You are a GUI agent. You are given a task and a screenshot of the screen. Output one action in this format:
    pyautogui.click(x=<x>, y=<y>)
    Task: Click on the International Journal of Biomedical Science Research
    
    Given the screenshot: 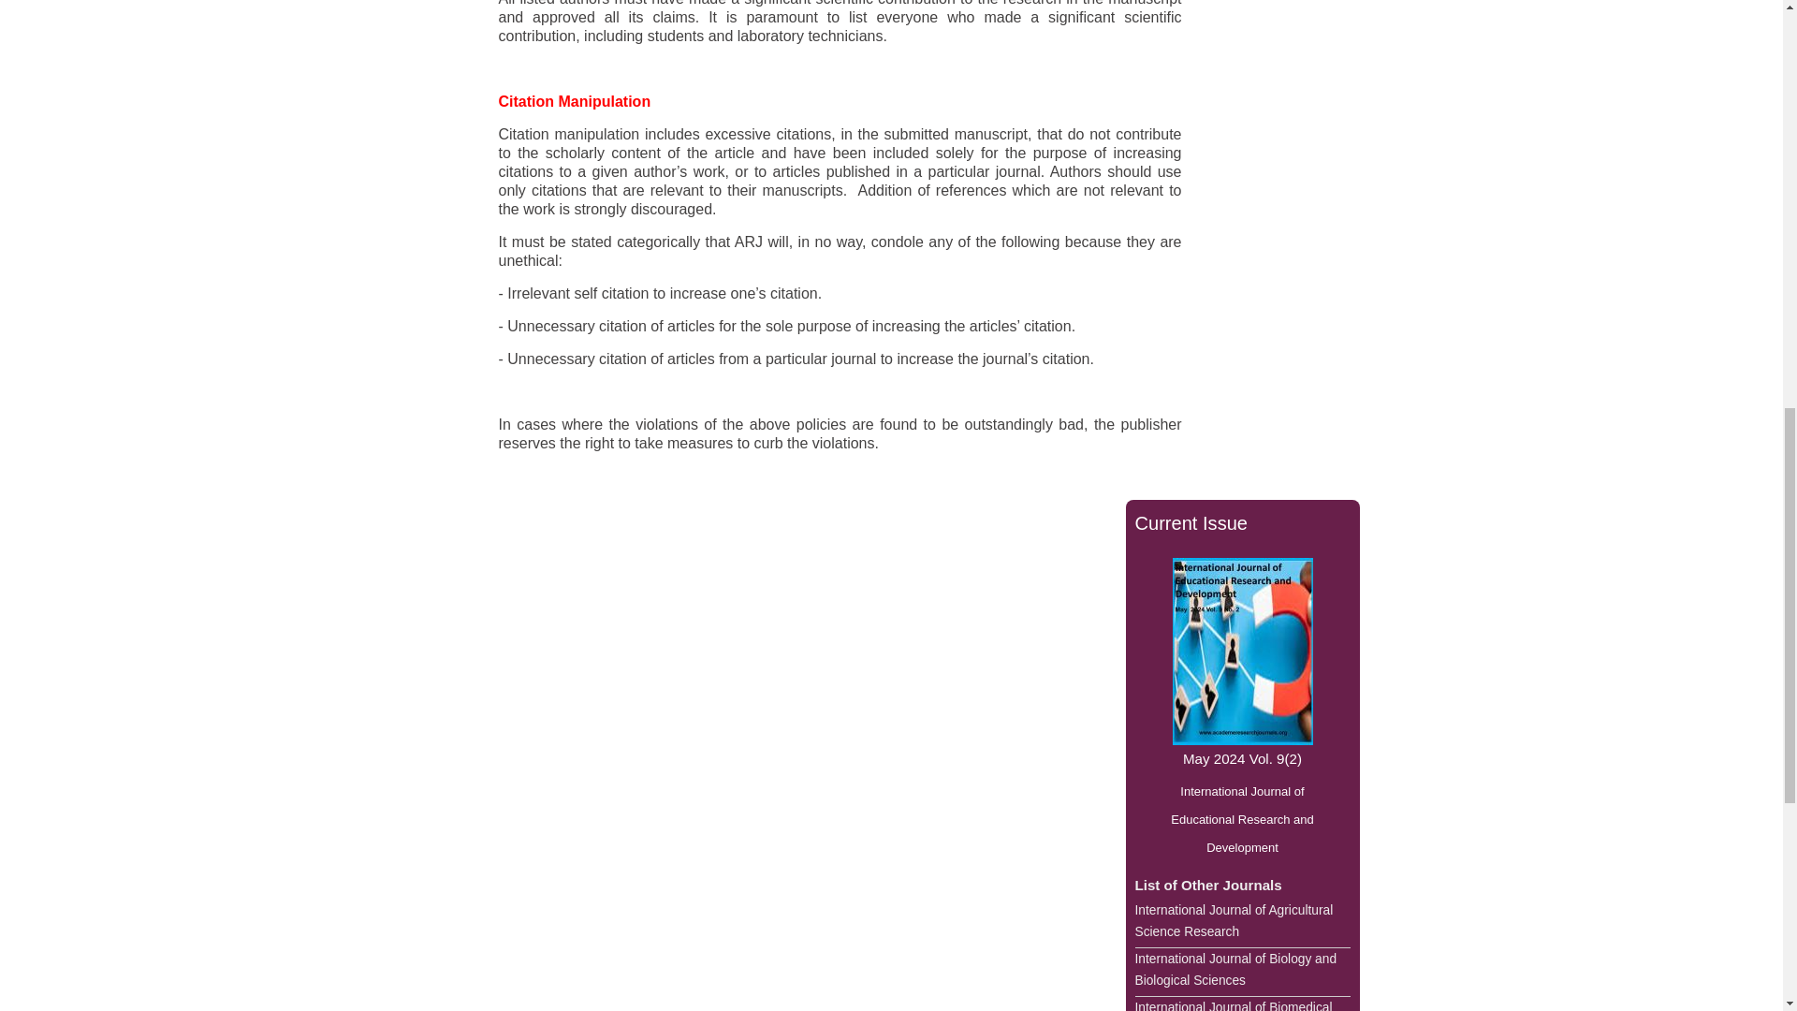 What is the action you would take?
    pyautogui.click(x=1241, y=1004)
    